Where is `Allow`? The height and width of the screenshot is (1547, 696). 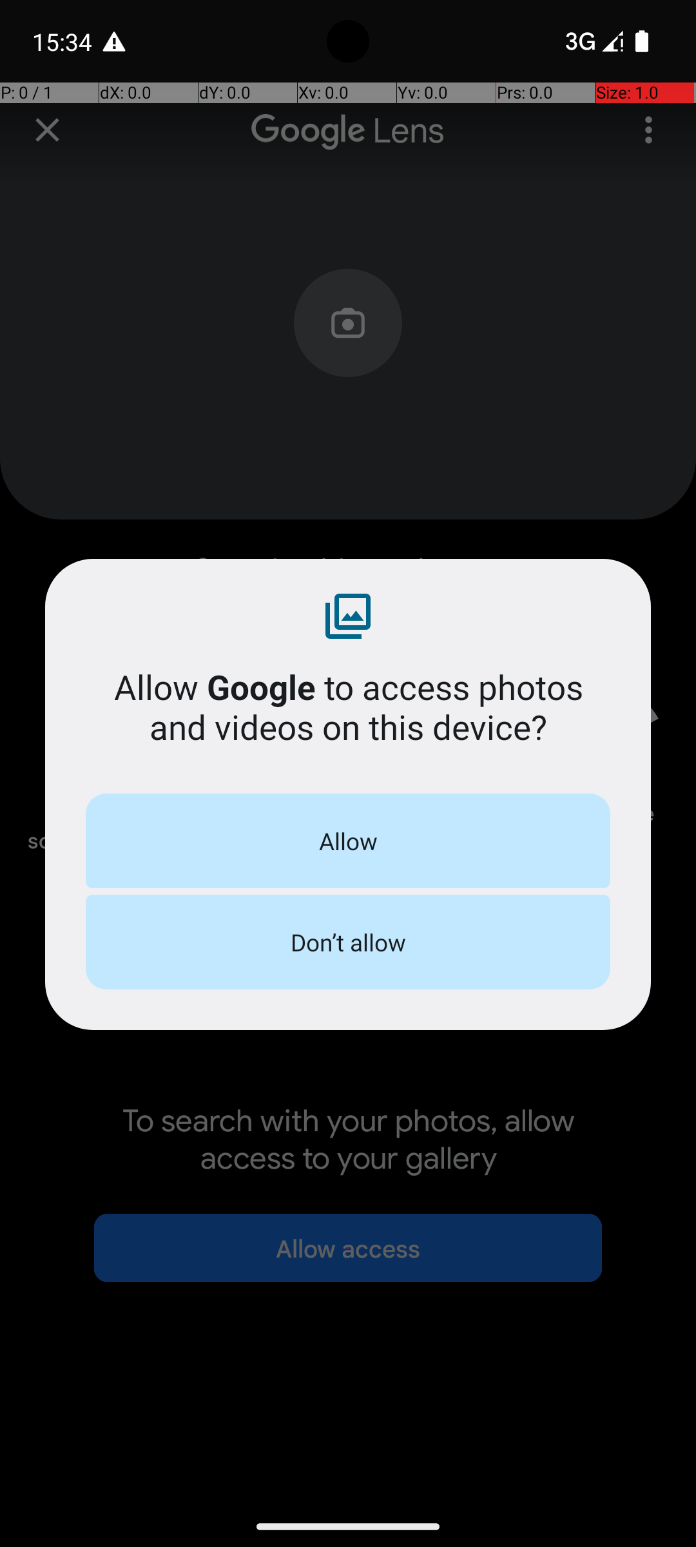
Allow is located at coordinates (348, 841).